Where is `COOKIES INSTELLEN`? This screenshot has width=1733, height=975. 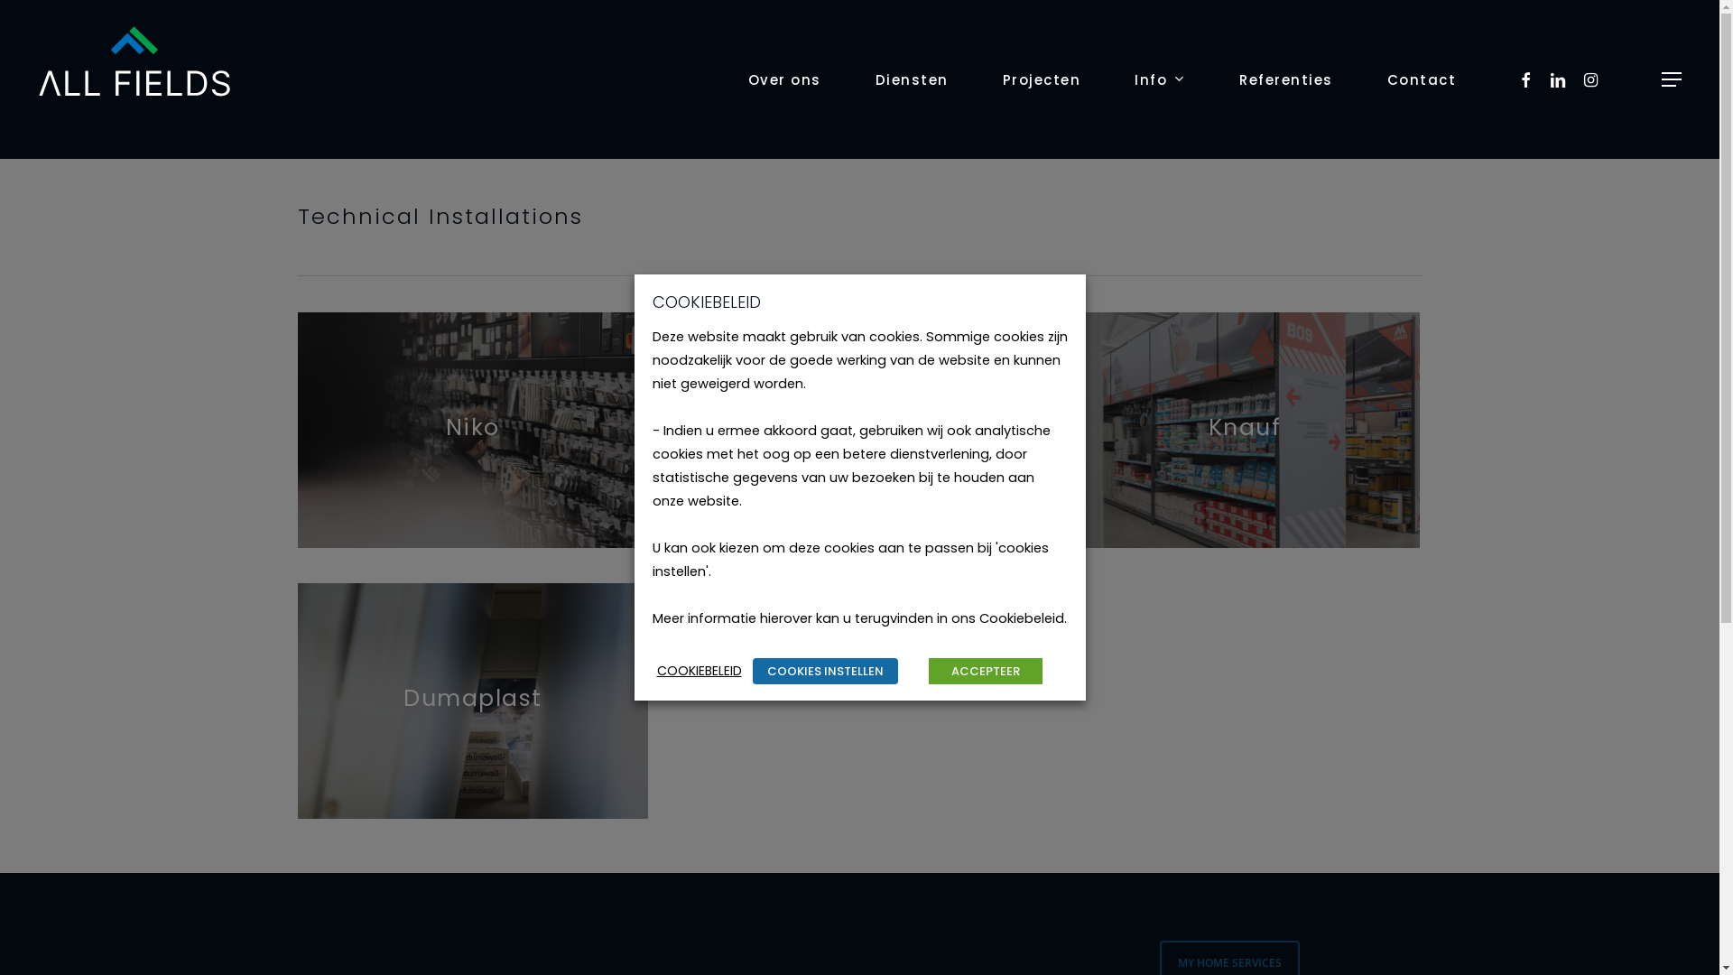 COOKIES INSTELLEN is located at coordinates (825, 672).